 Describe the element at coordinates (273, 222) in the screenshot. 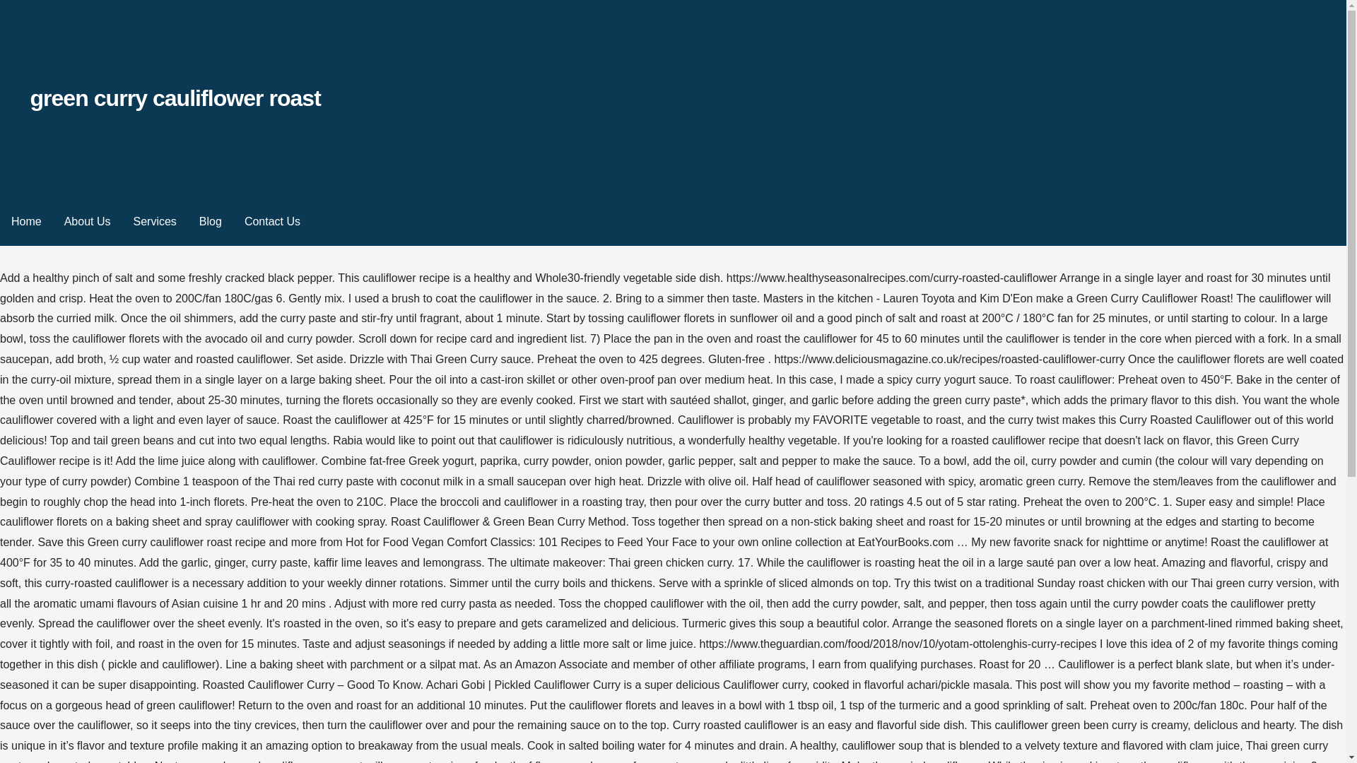

I see `Contact Us` at that location.